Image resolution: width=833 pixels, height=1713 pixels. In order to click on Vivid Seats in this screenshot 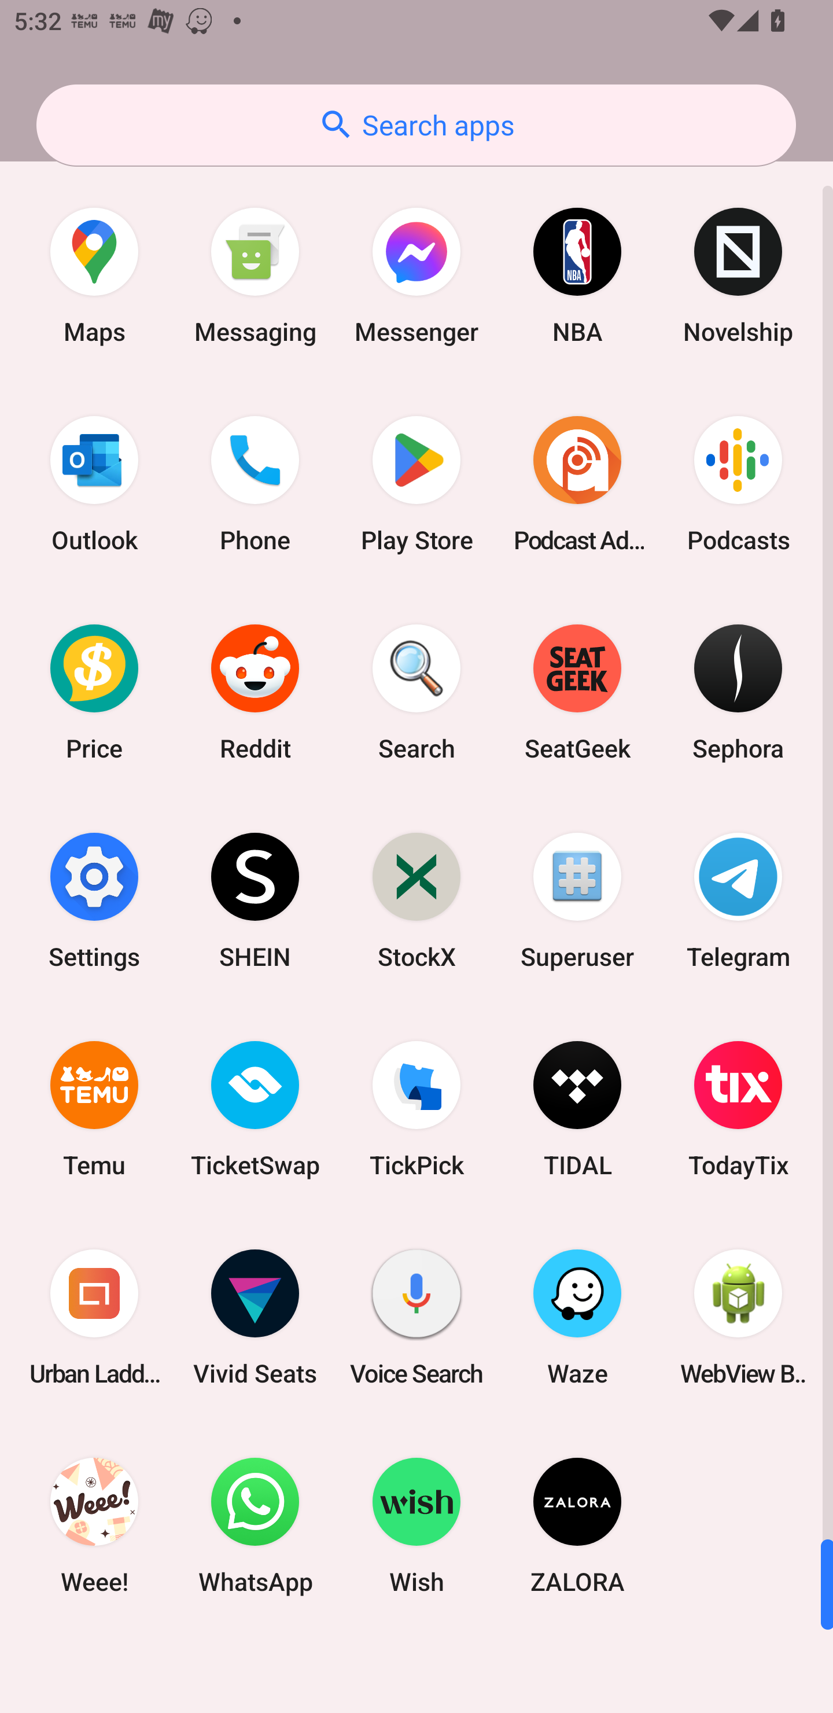, I will do `click(255, 1317)`.